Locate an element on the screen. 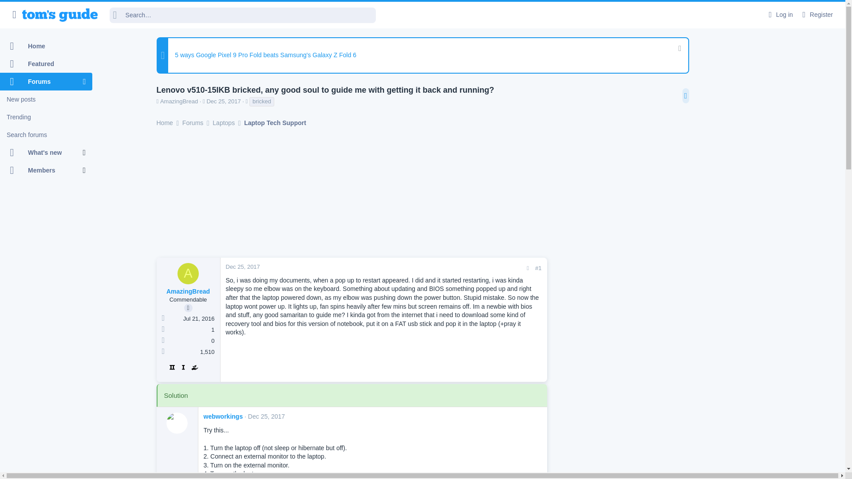 This screenshot has width=852, height=479. Dec 25, 2017 at 12:45 AM is located at coordinates (223, 101).